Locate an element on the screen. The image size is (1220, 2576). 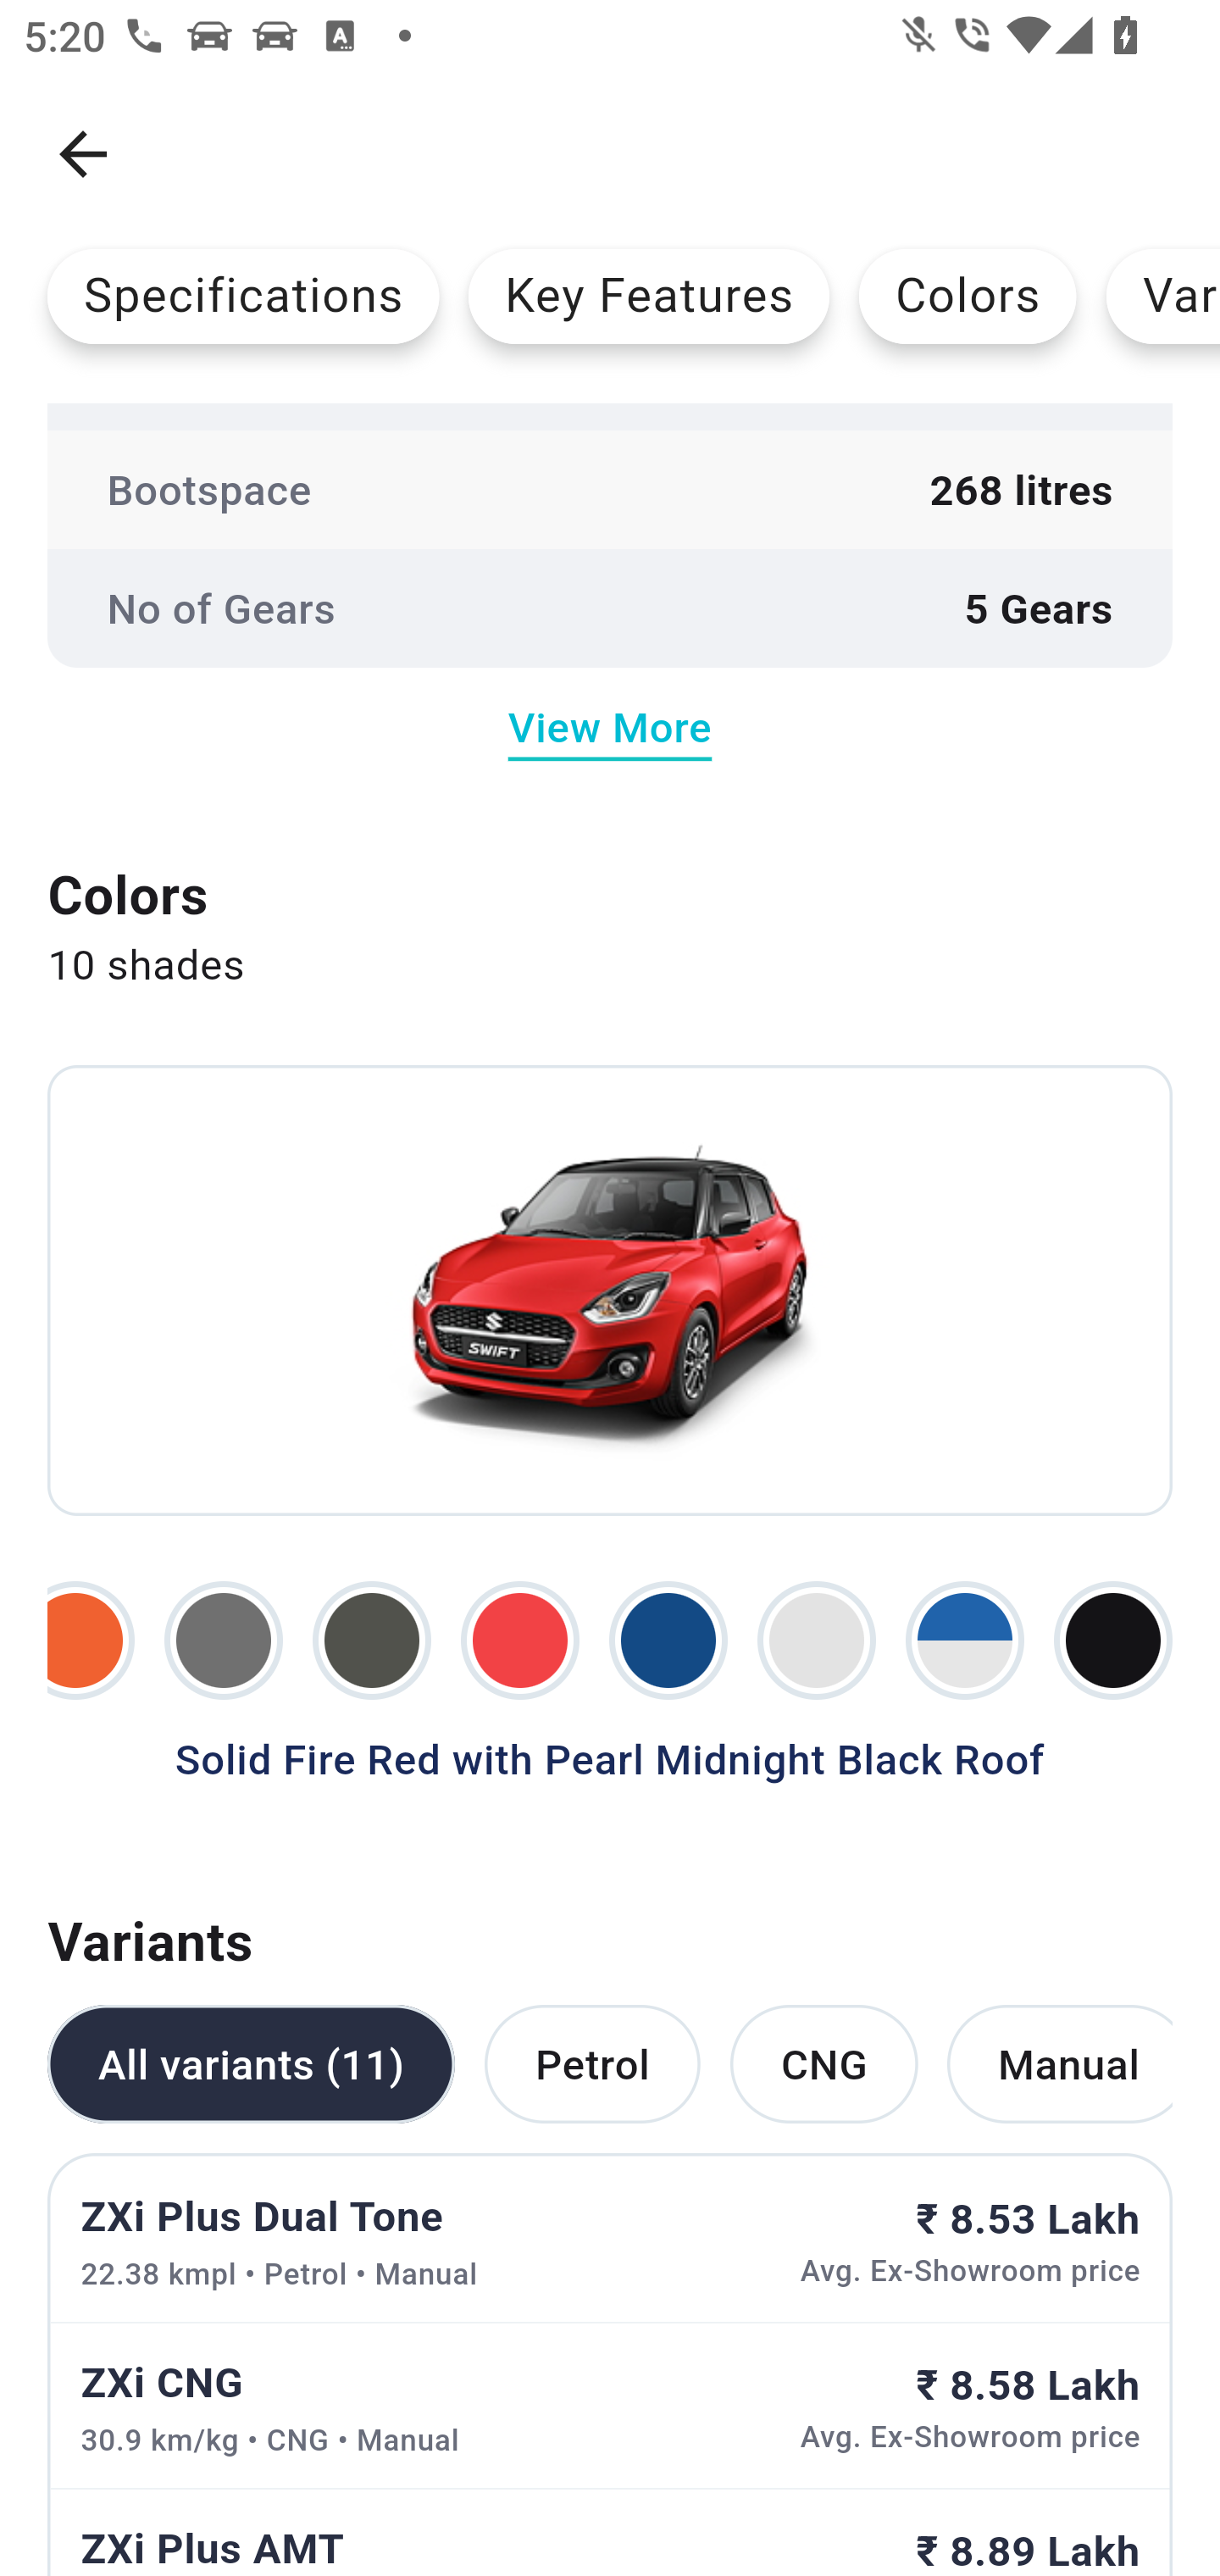
Colors is located at coordinates (968, 296).